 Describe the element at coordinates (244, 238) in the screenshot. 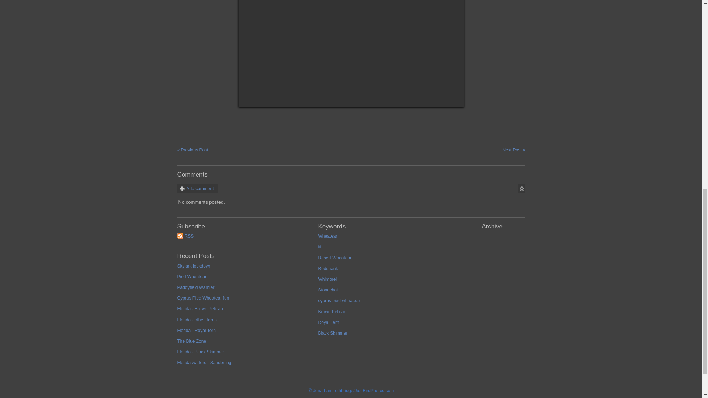

I see `RSS` at that location.